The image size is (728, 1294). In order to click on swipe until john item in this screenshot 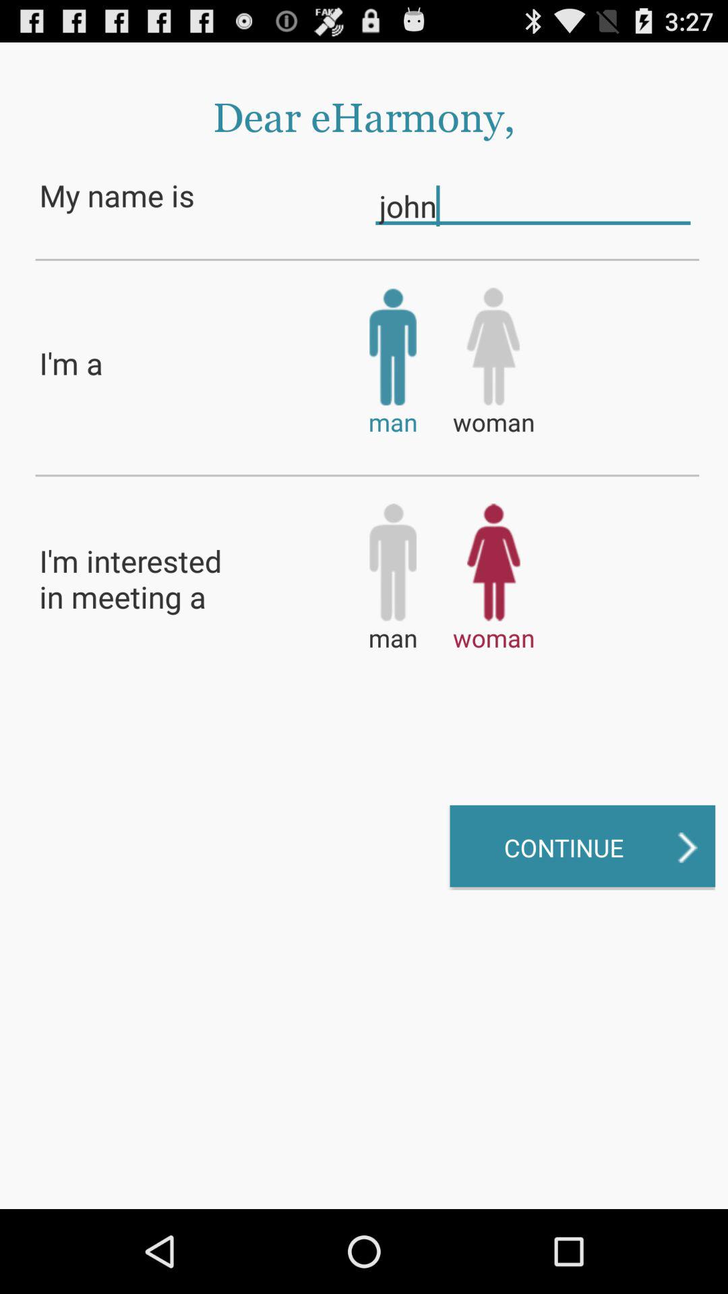, I will do `click(533, 206)`.